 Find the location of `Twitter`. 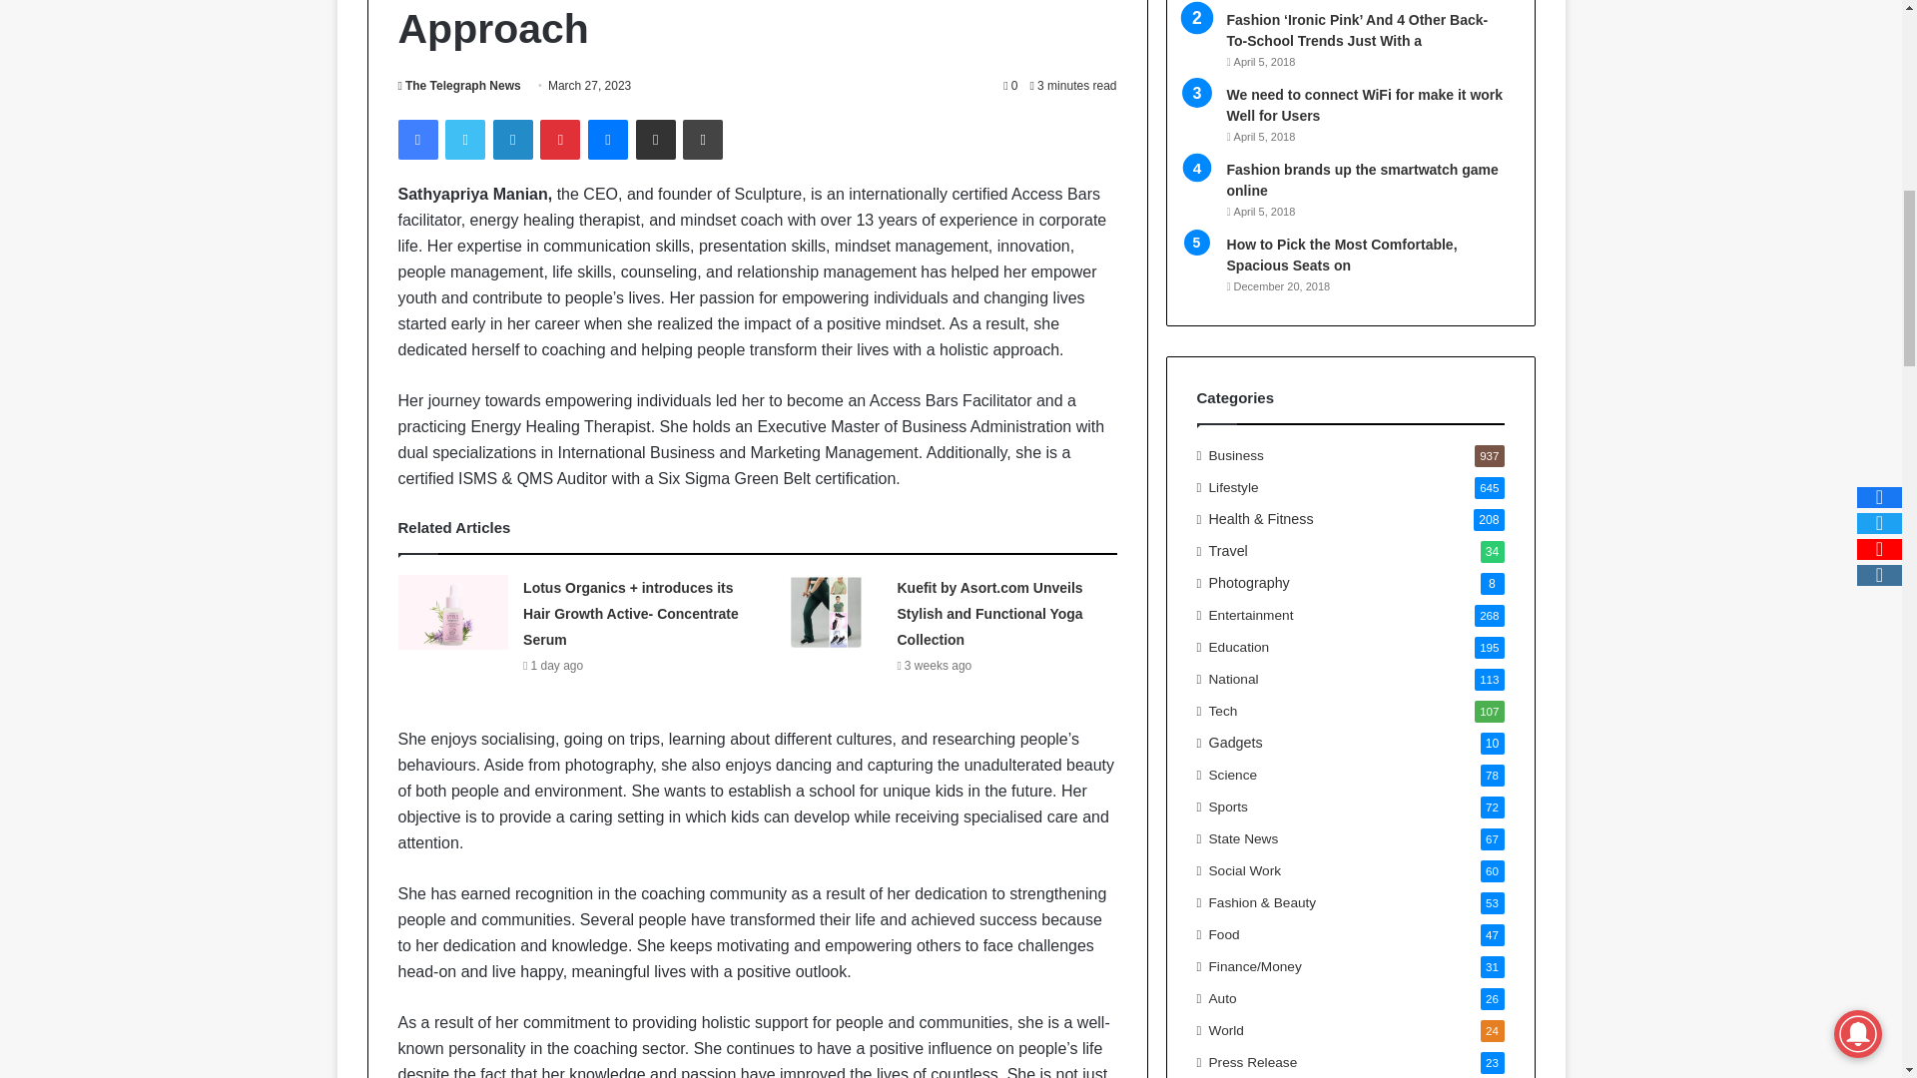

Twitter is located at coordinates (464, 139).